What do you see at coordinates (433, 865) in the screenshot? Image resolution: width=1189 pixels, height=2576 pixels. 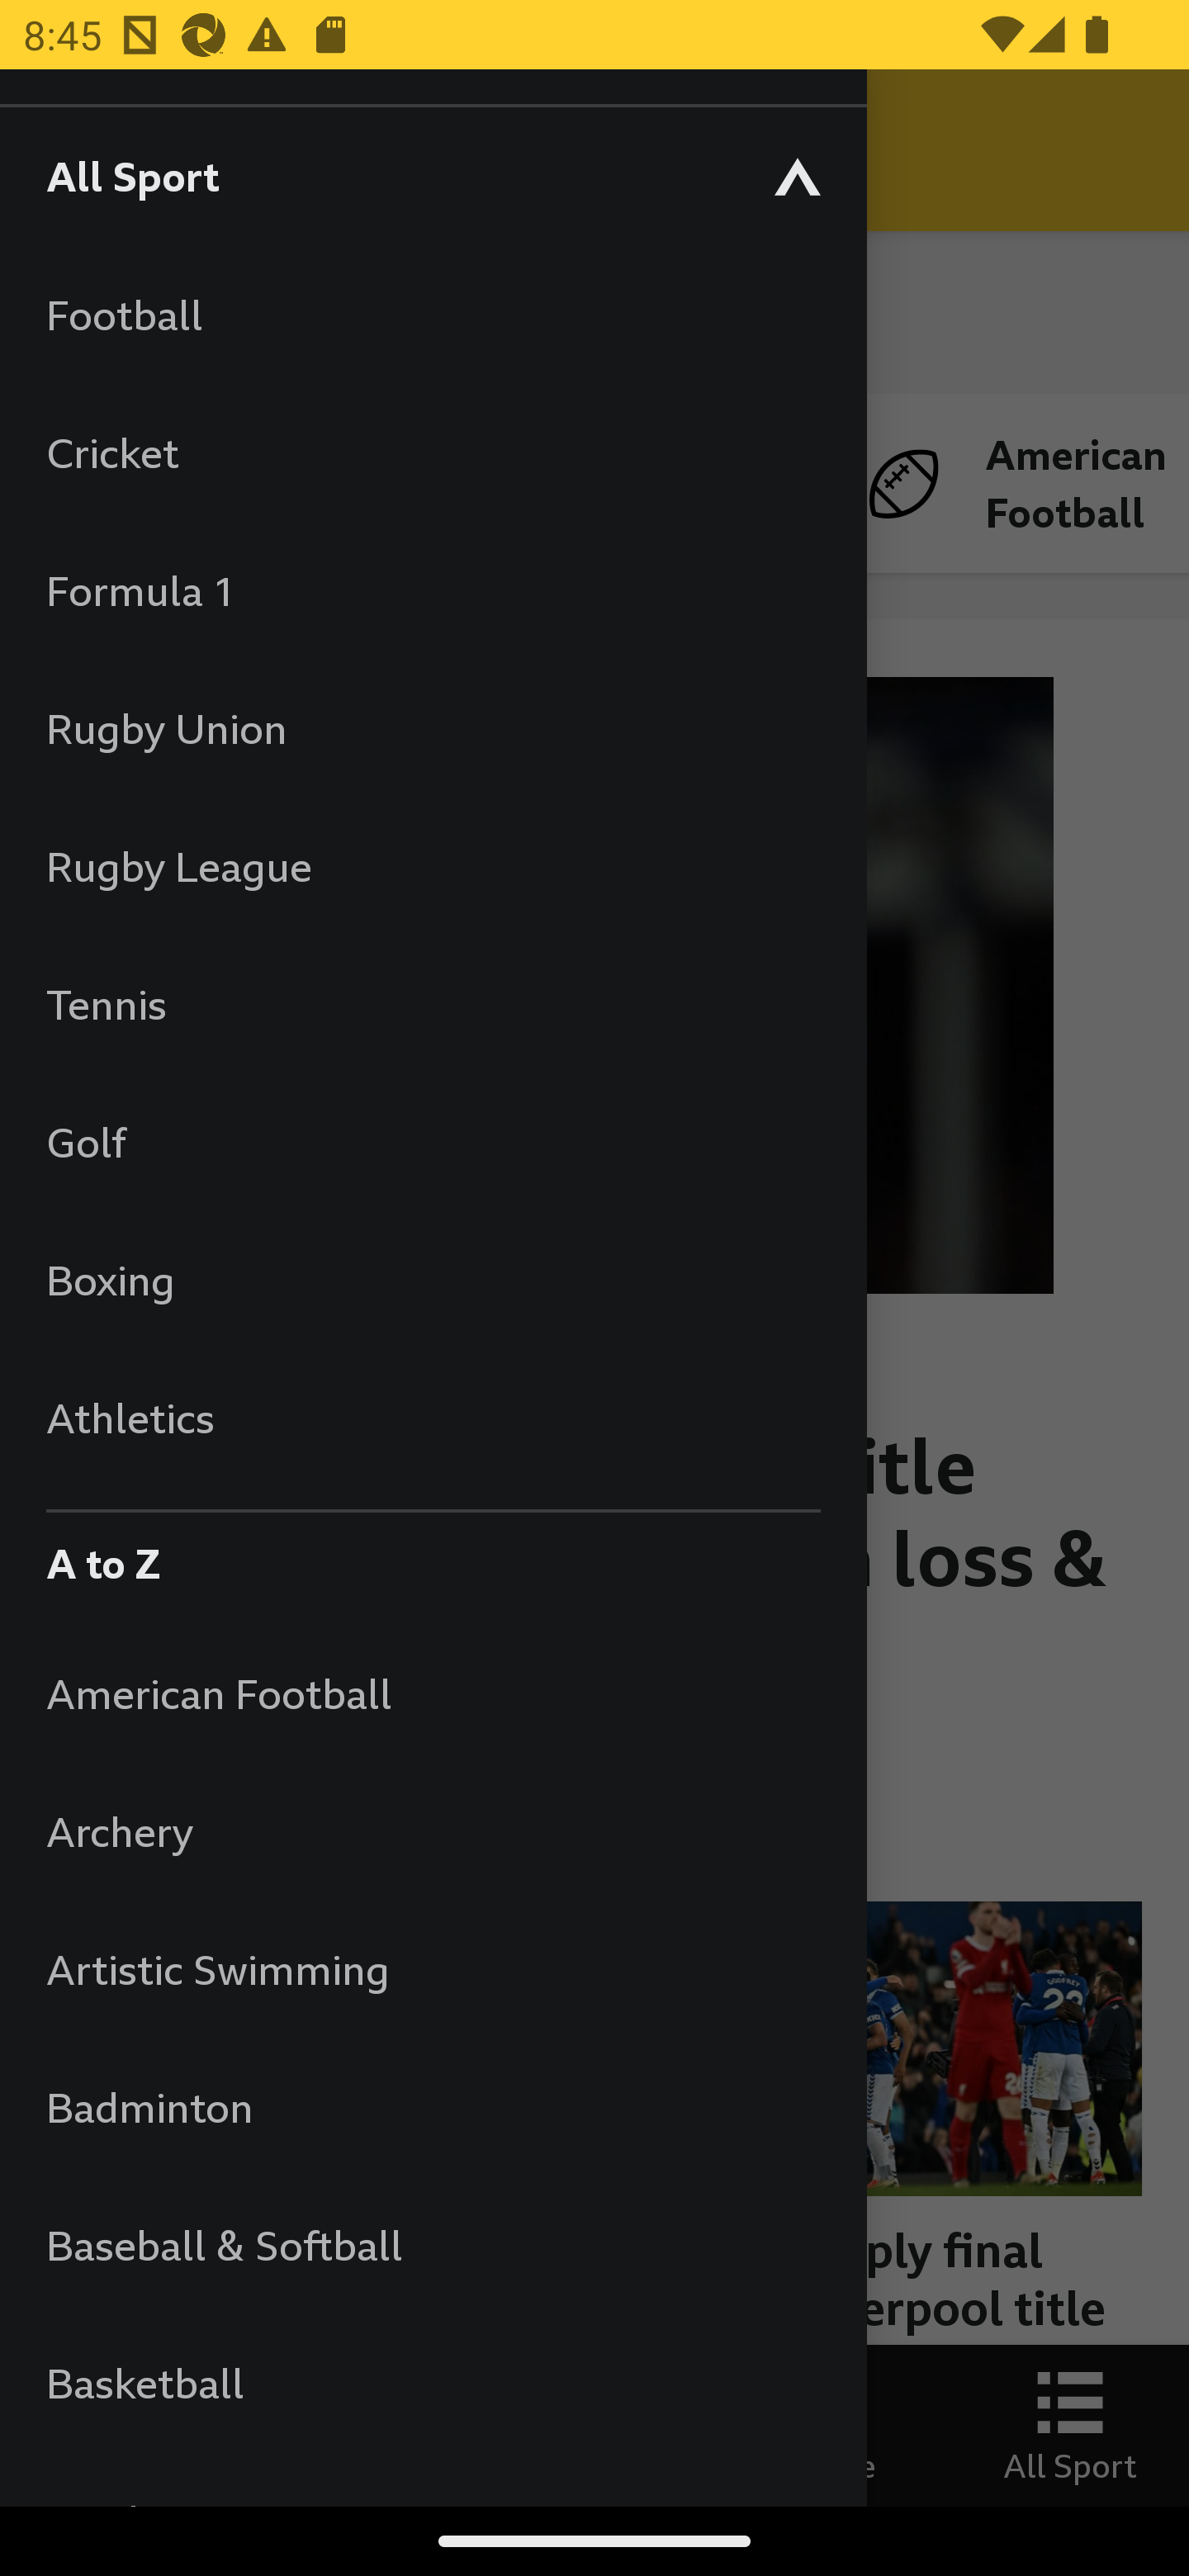 I see `Rugby League` at bounding box center [433, 865].